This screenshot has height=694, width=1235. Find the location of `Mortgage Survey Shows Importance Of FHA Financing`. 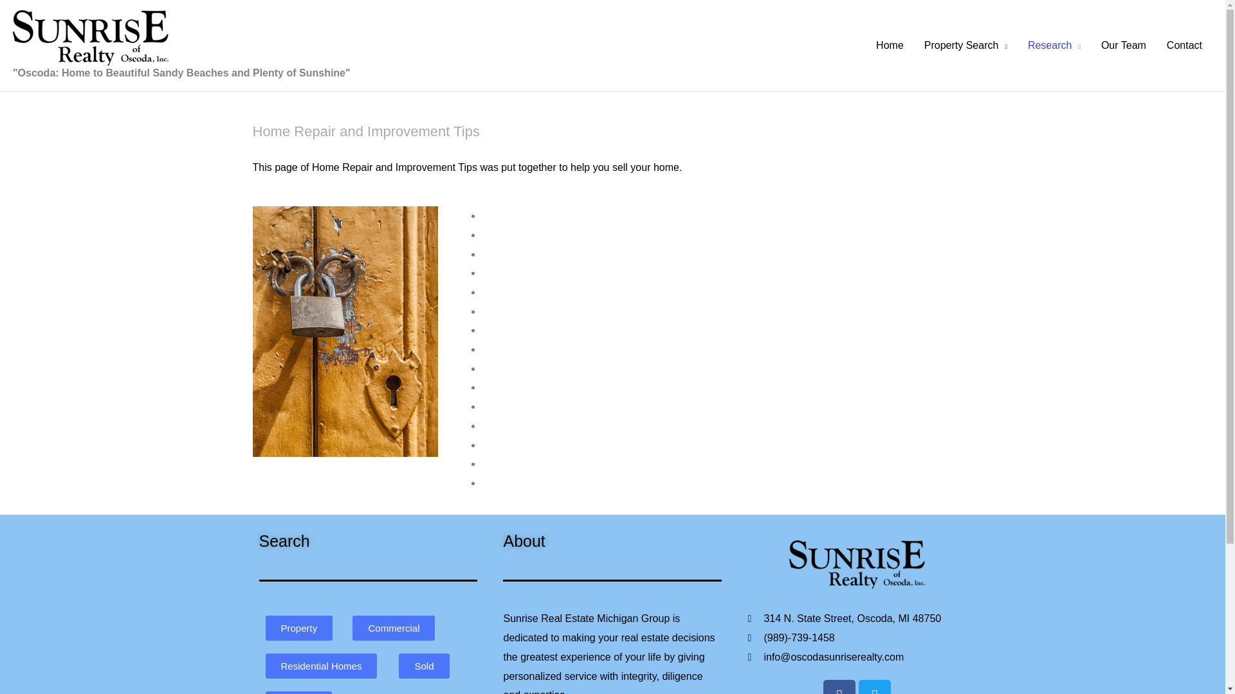

Mortgage Survey Shows Importance Of FHA Financing is located at coordinates (607, 272).